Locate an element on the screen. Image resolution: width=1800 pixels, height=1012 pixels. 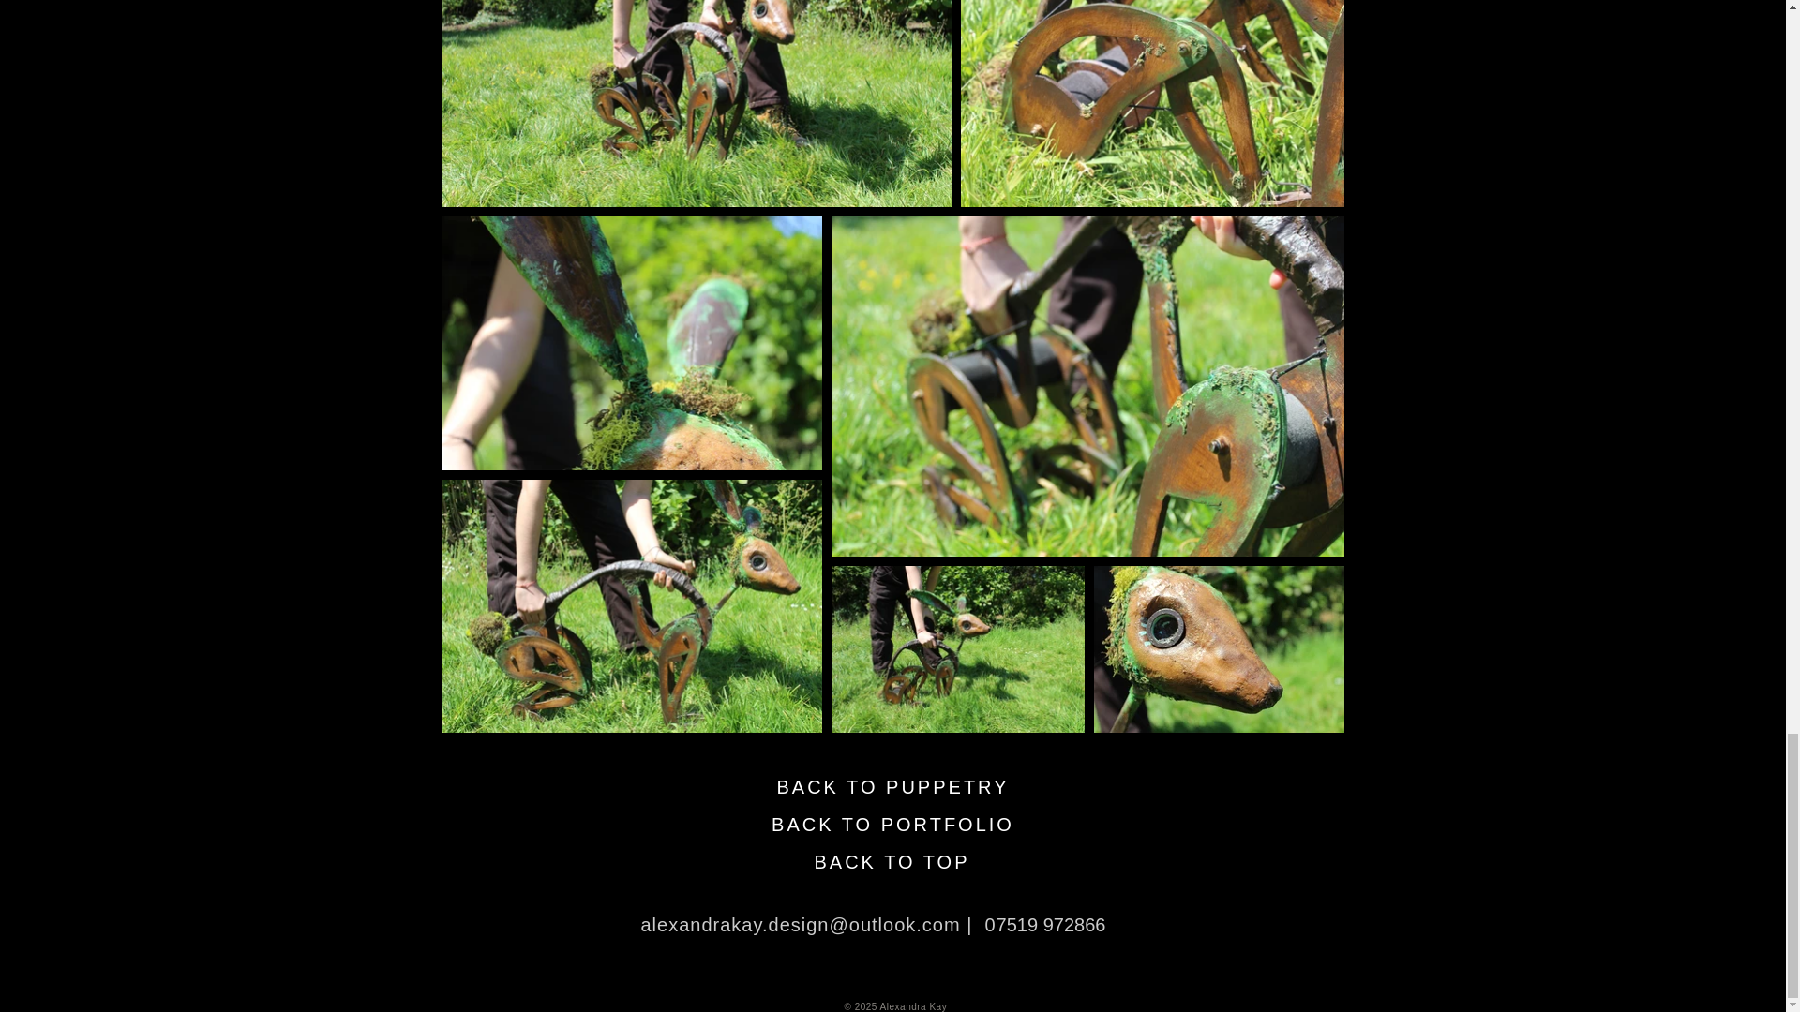
BACK TO PORTFOLIO is located at coordinates (893, 824).